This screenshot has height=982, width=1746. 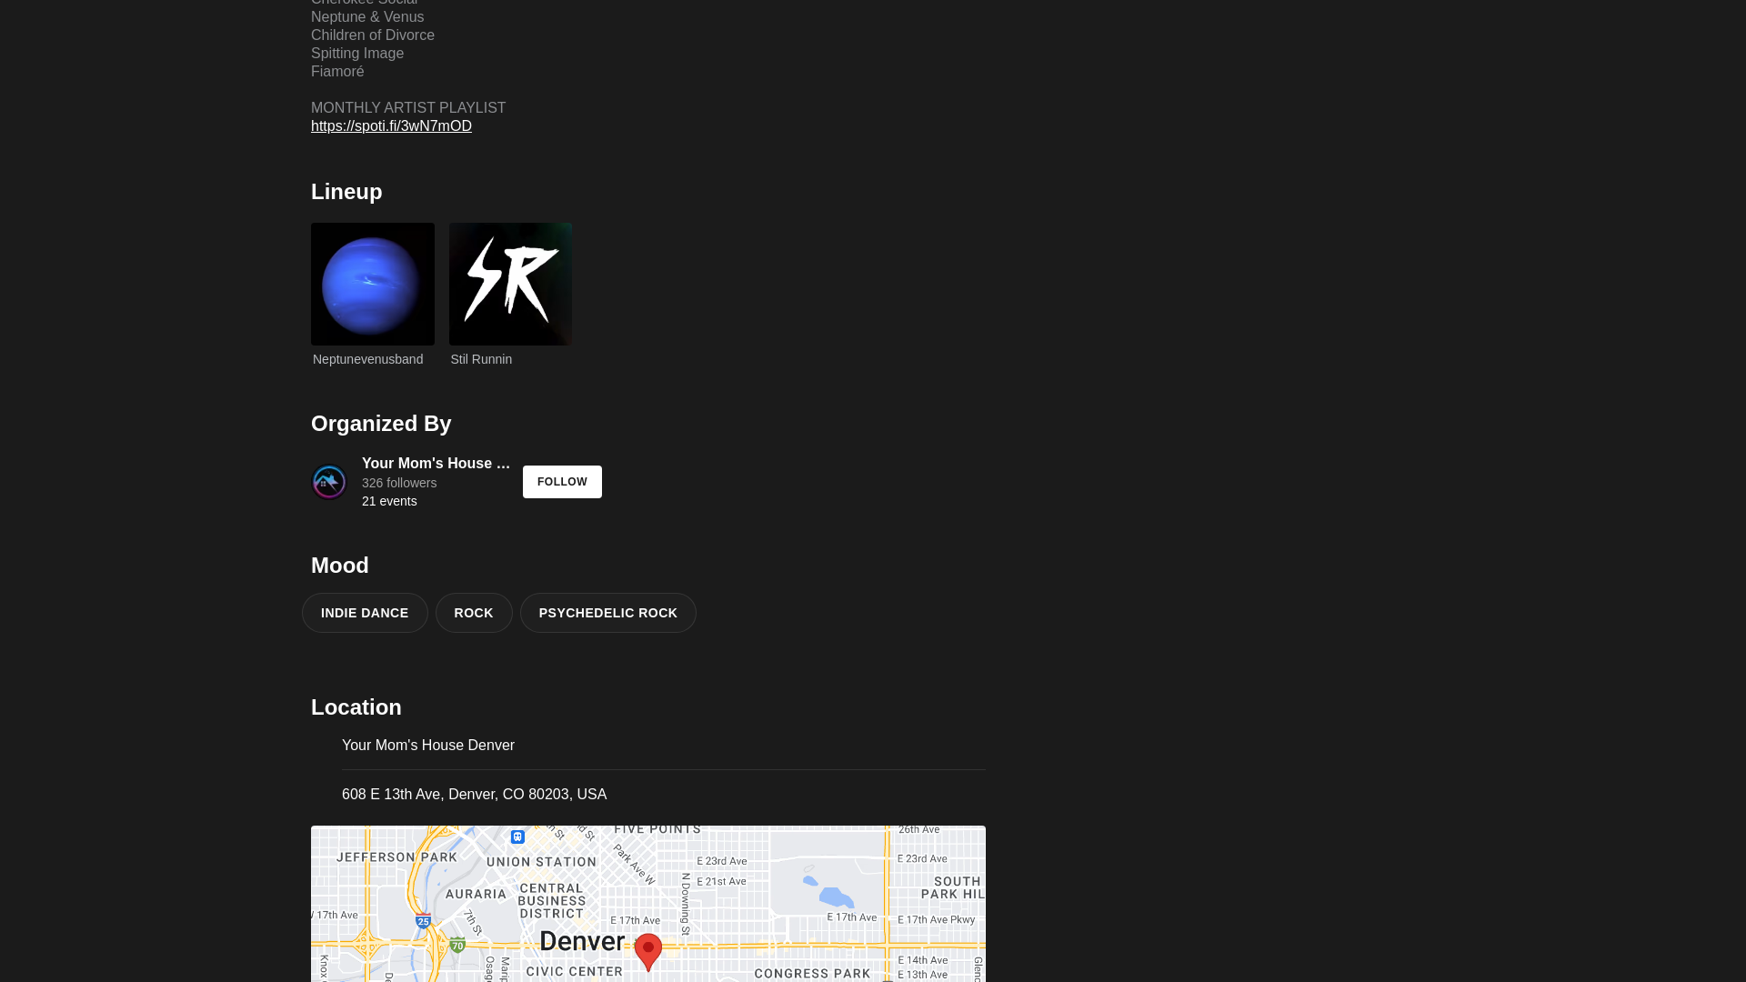 What do you see at coordinates (474, 795) in the screenshot?
I see `INDIE DANCE` at bounding box center [474, 795].